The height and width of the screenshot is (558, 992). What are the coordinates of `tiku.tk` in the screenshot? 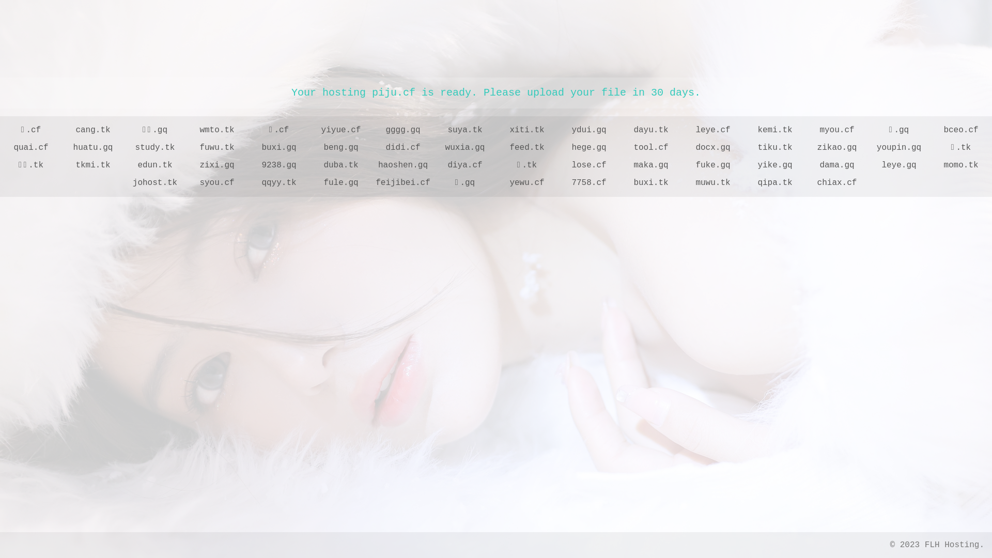 It's located at (775, 148).